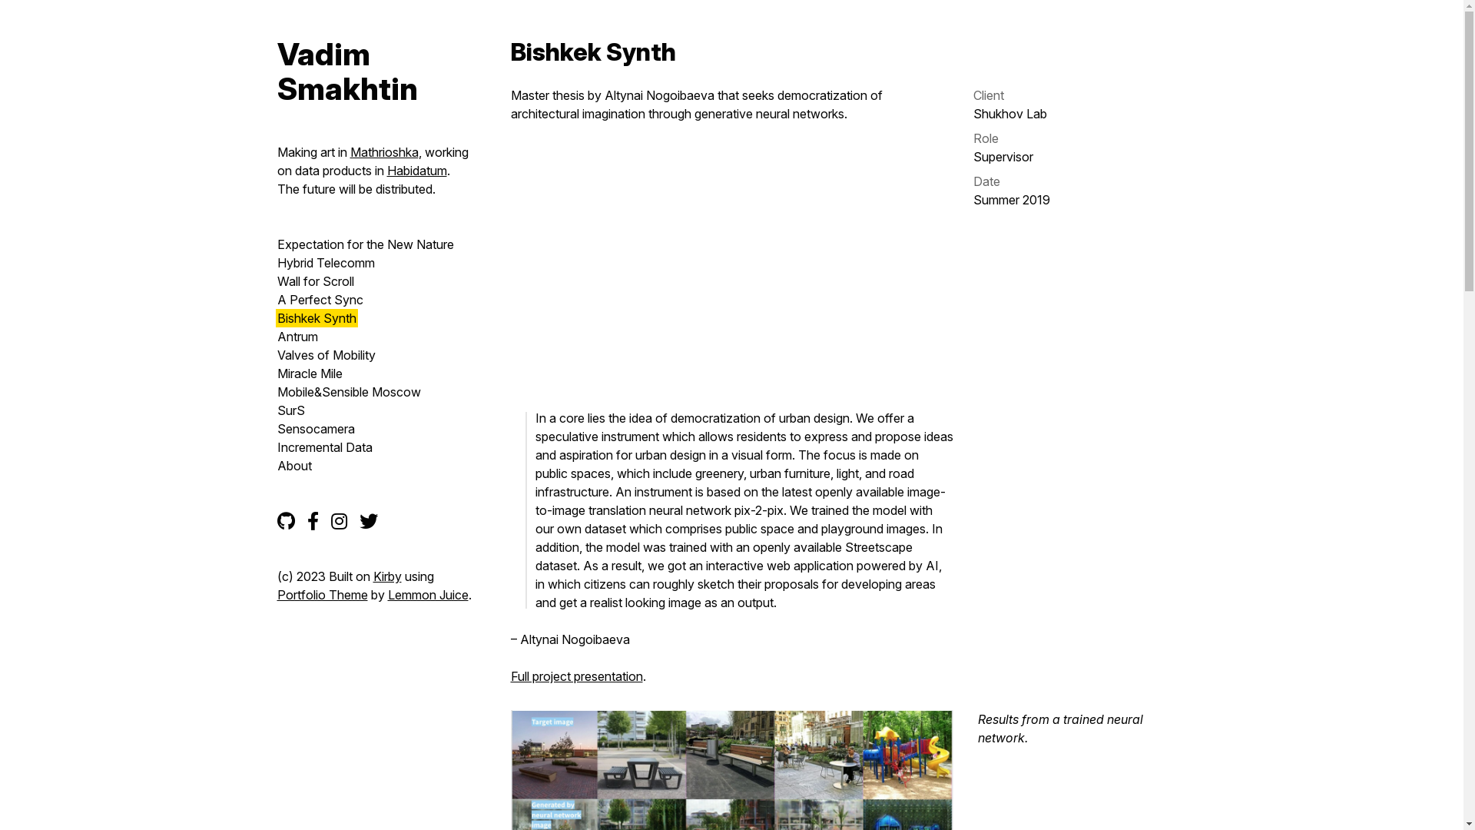 The height and width of the screenshot is (830, 1475). Describe the element at coordinates (290, 410) in the screenshot. I see `SurS` at that location.